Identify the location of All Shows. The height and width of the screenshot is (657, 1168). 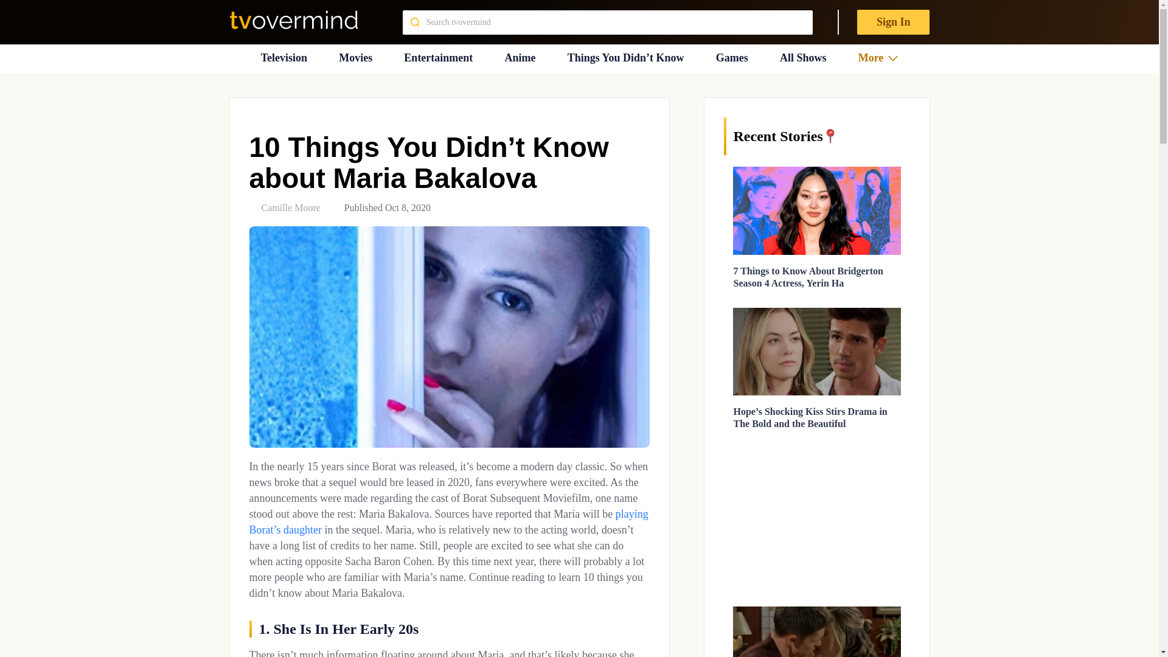
(803, 58).